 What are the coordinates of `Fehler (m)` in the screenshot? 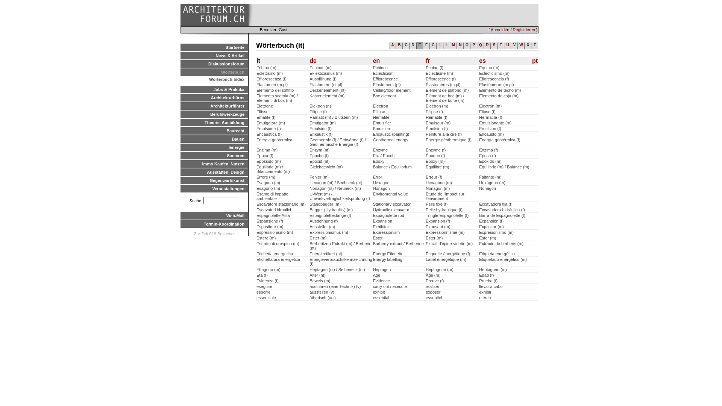 It's located at (319, 177).